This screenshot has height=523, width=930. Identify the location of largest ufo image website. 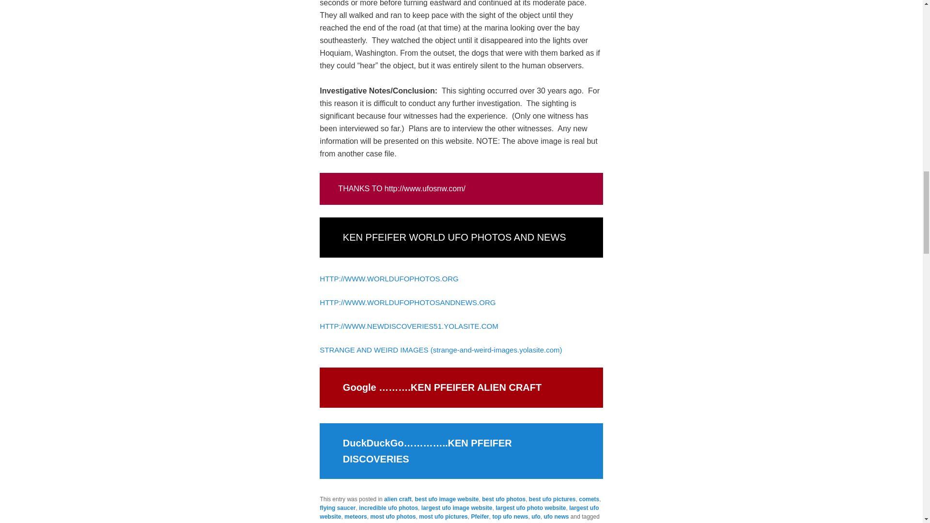
(457, 508).